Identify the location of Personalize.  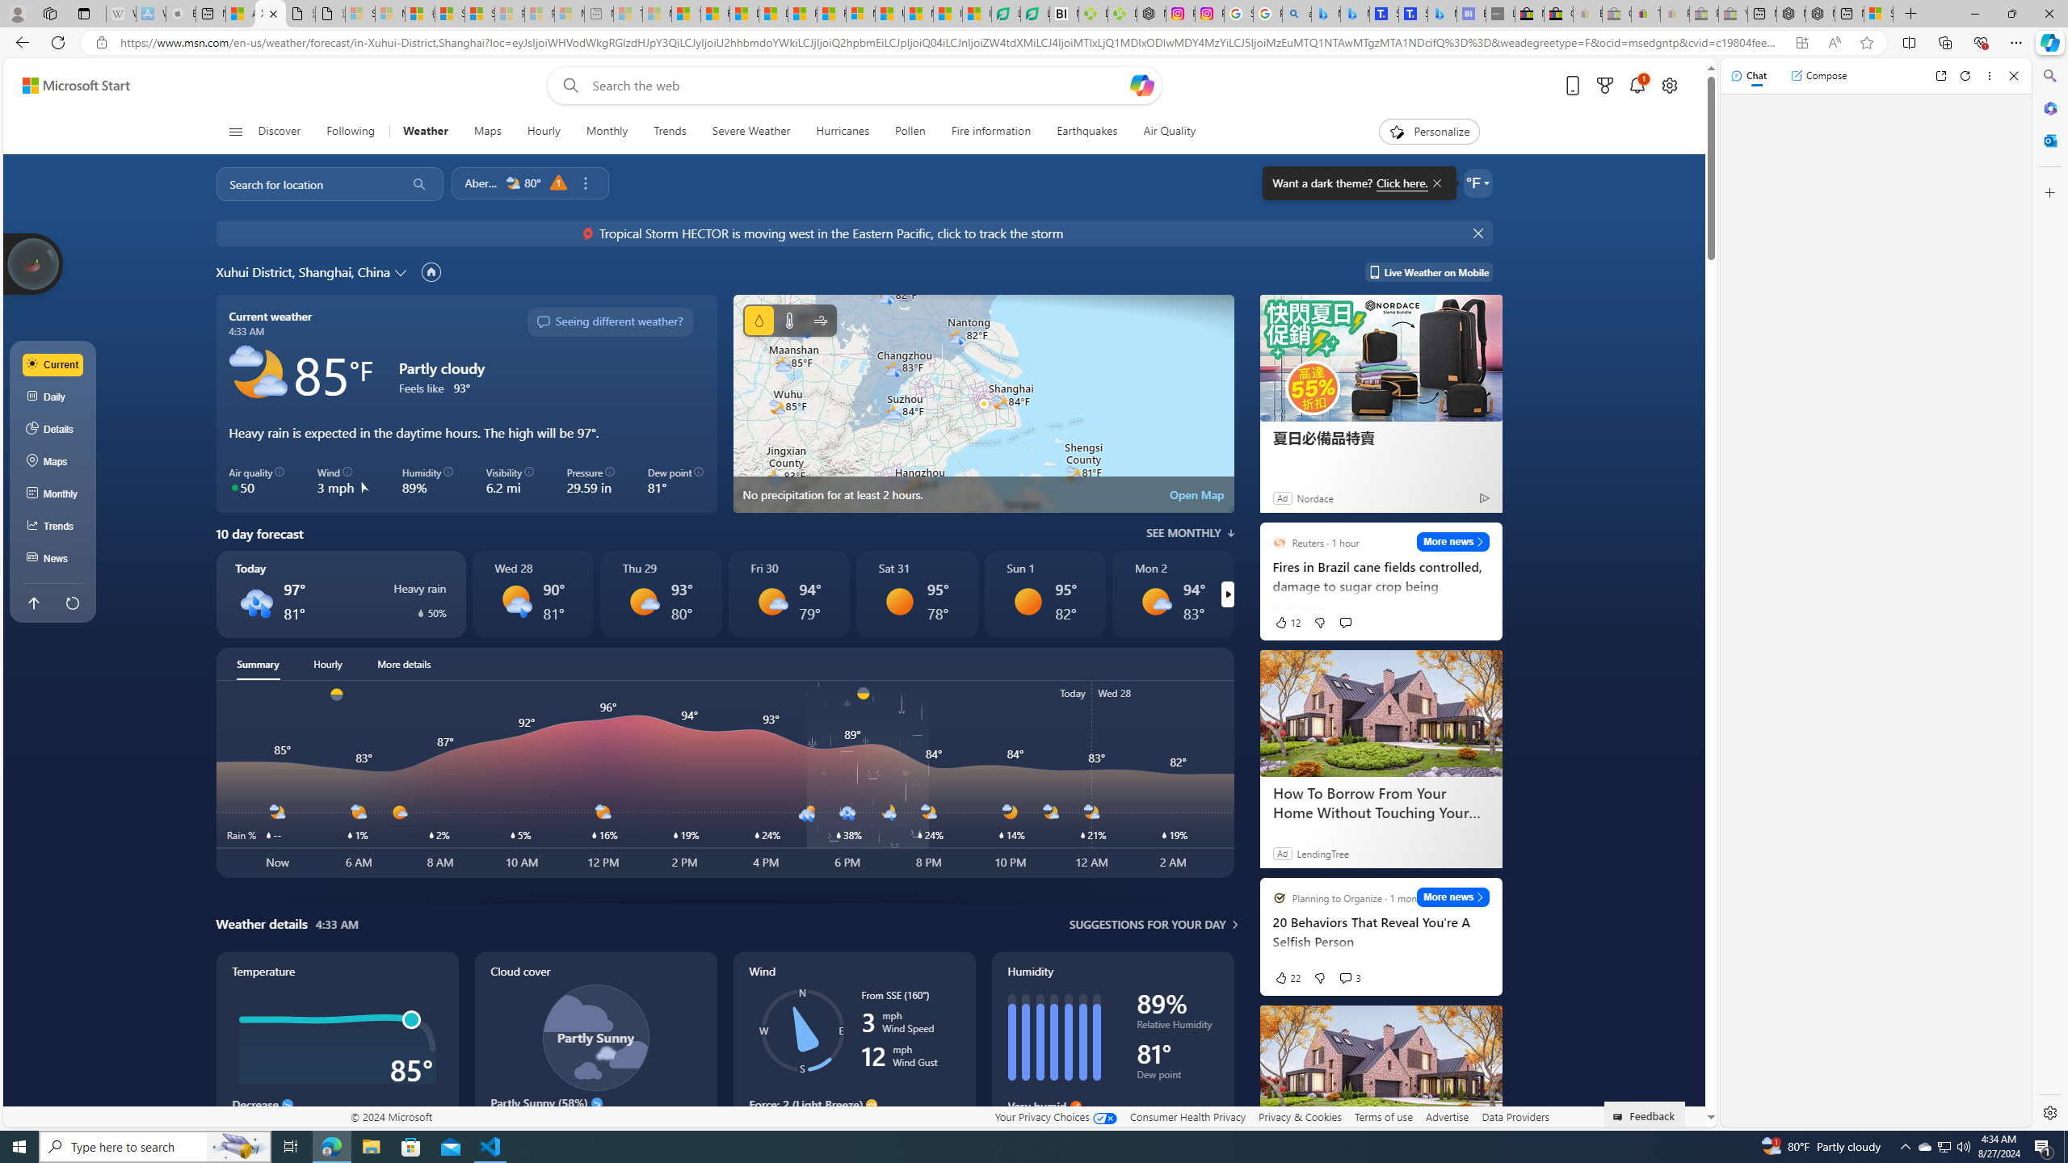
(1428, 132).